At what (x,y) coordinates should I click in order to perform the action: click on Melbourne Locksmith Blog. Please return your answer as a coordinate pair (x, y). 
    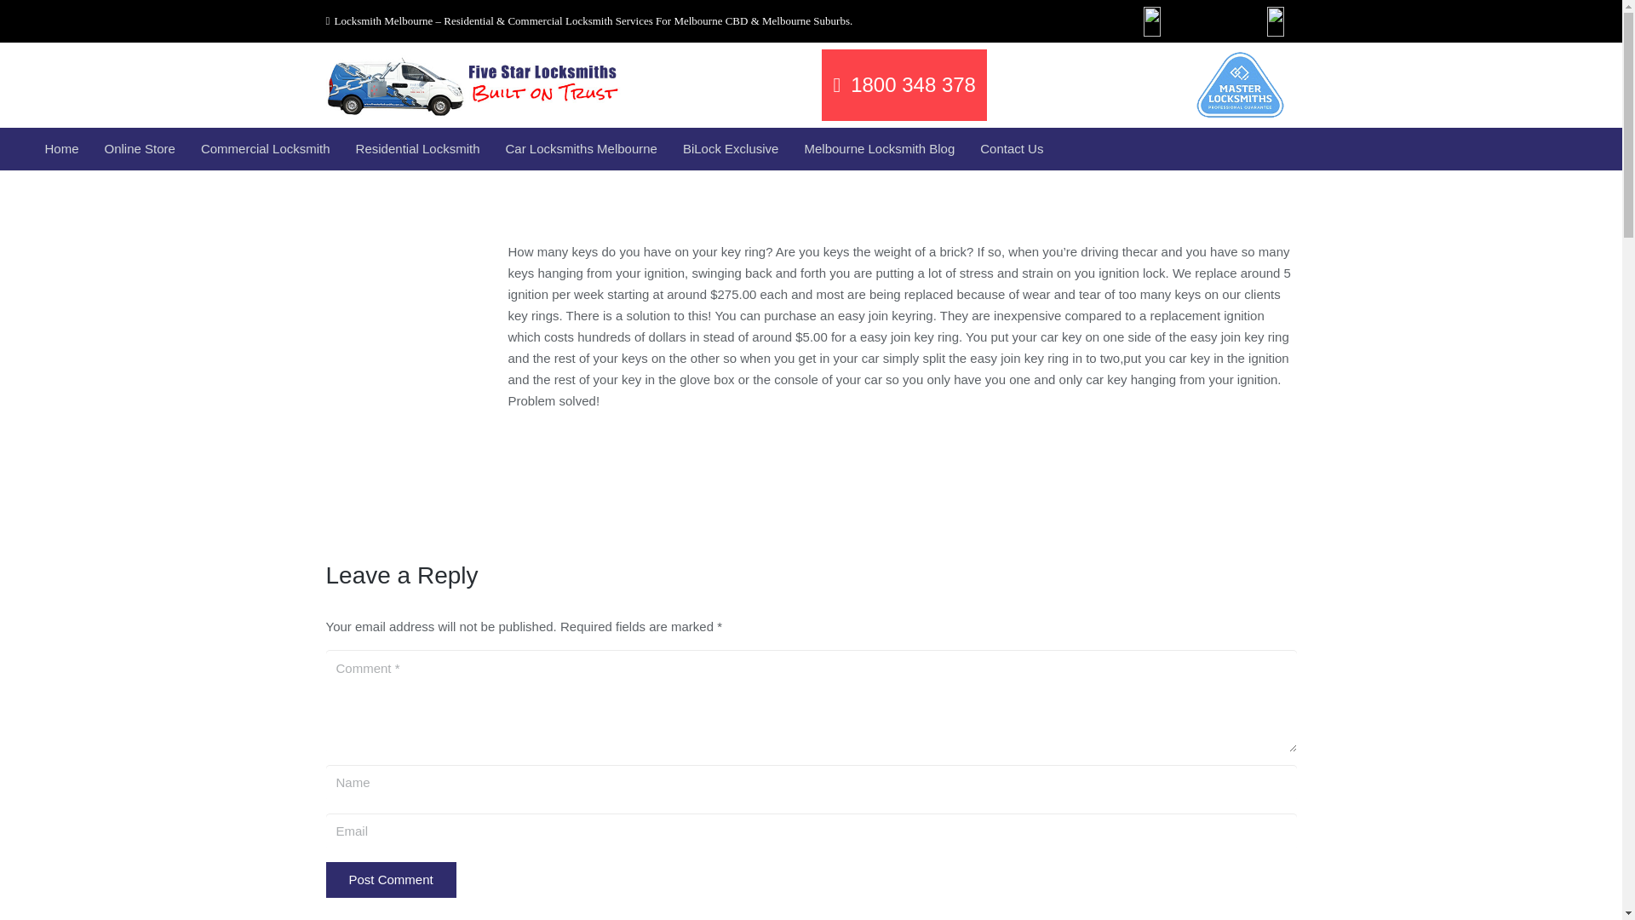
    Looking at the image, I should click on (879, 148).